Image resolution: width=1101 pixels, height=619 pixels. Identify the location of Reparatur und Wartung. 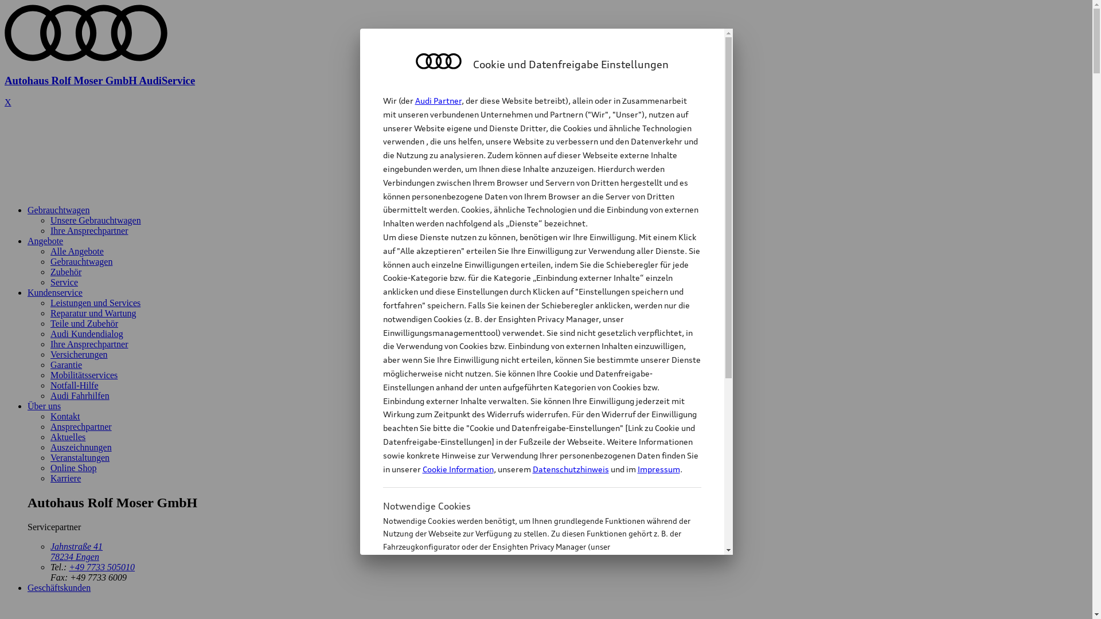
(93, 313).